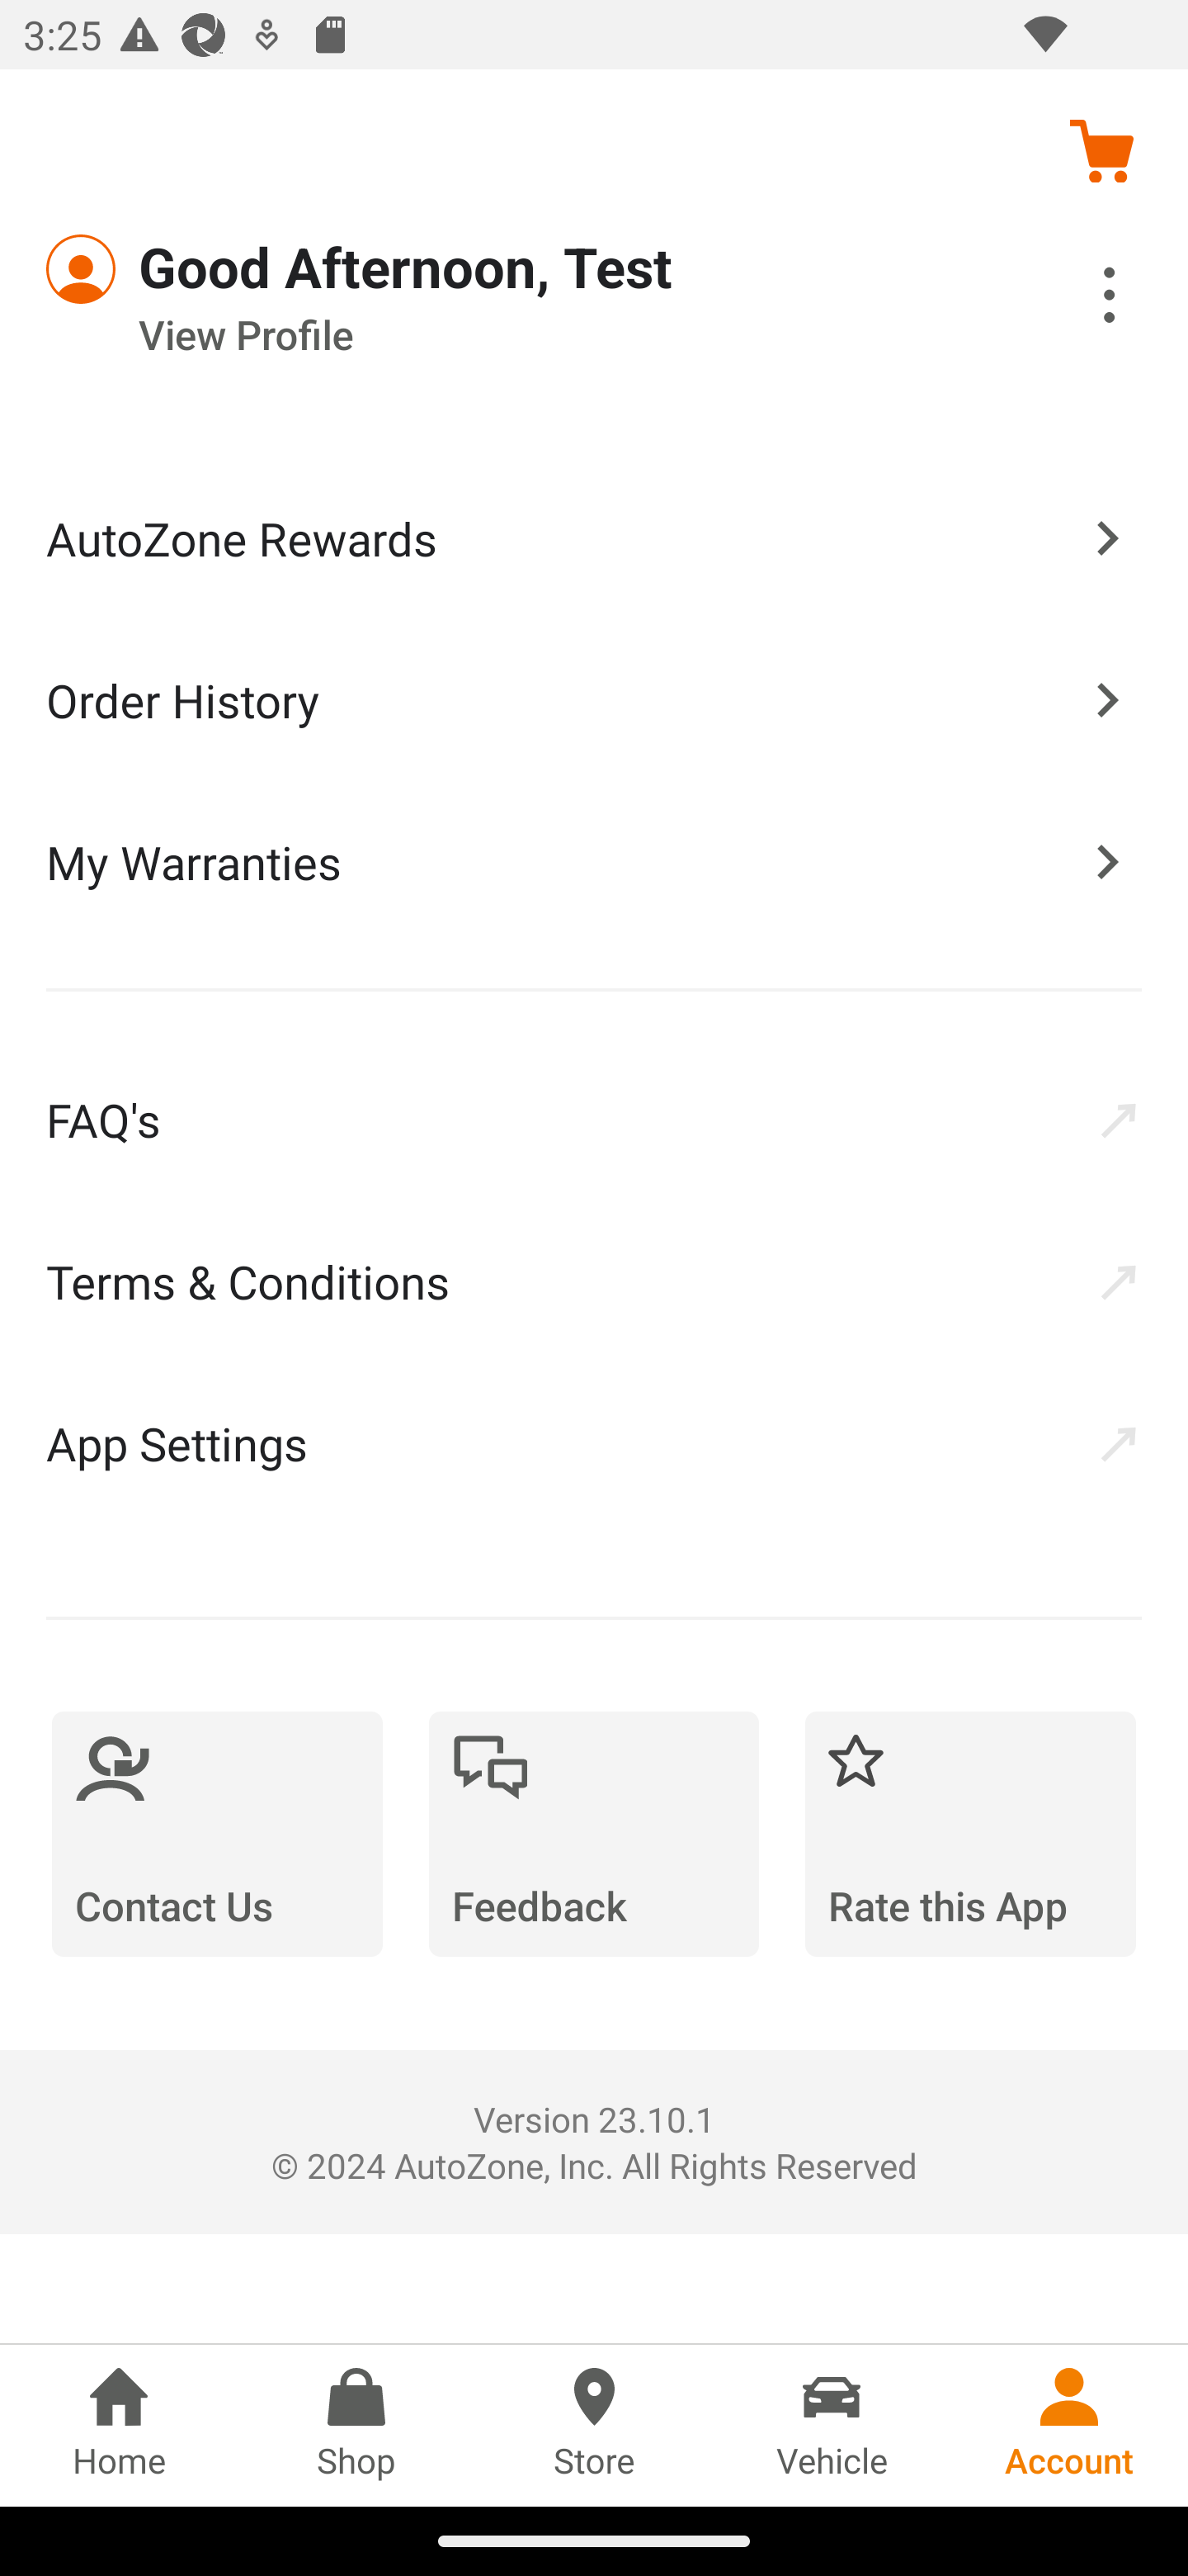 Image resolution: width=1188 pixels, height=2576 pixels. I want to click on AutoZone Rewards , so click(594, 538).